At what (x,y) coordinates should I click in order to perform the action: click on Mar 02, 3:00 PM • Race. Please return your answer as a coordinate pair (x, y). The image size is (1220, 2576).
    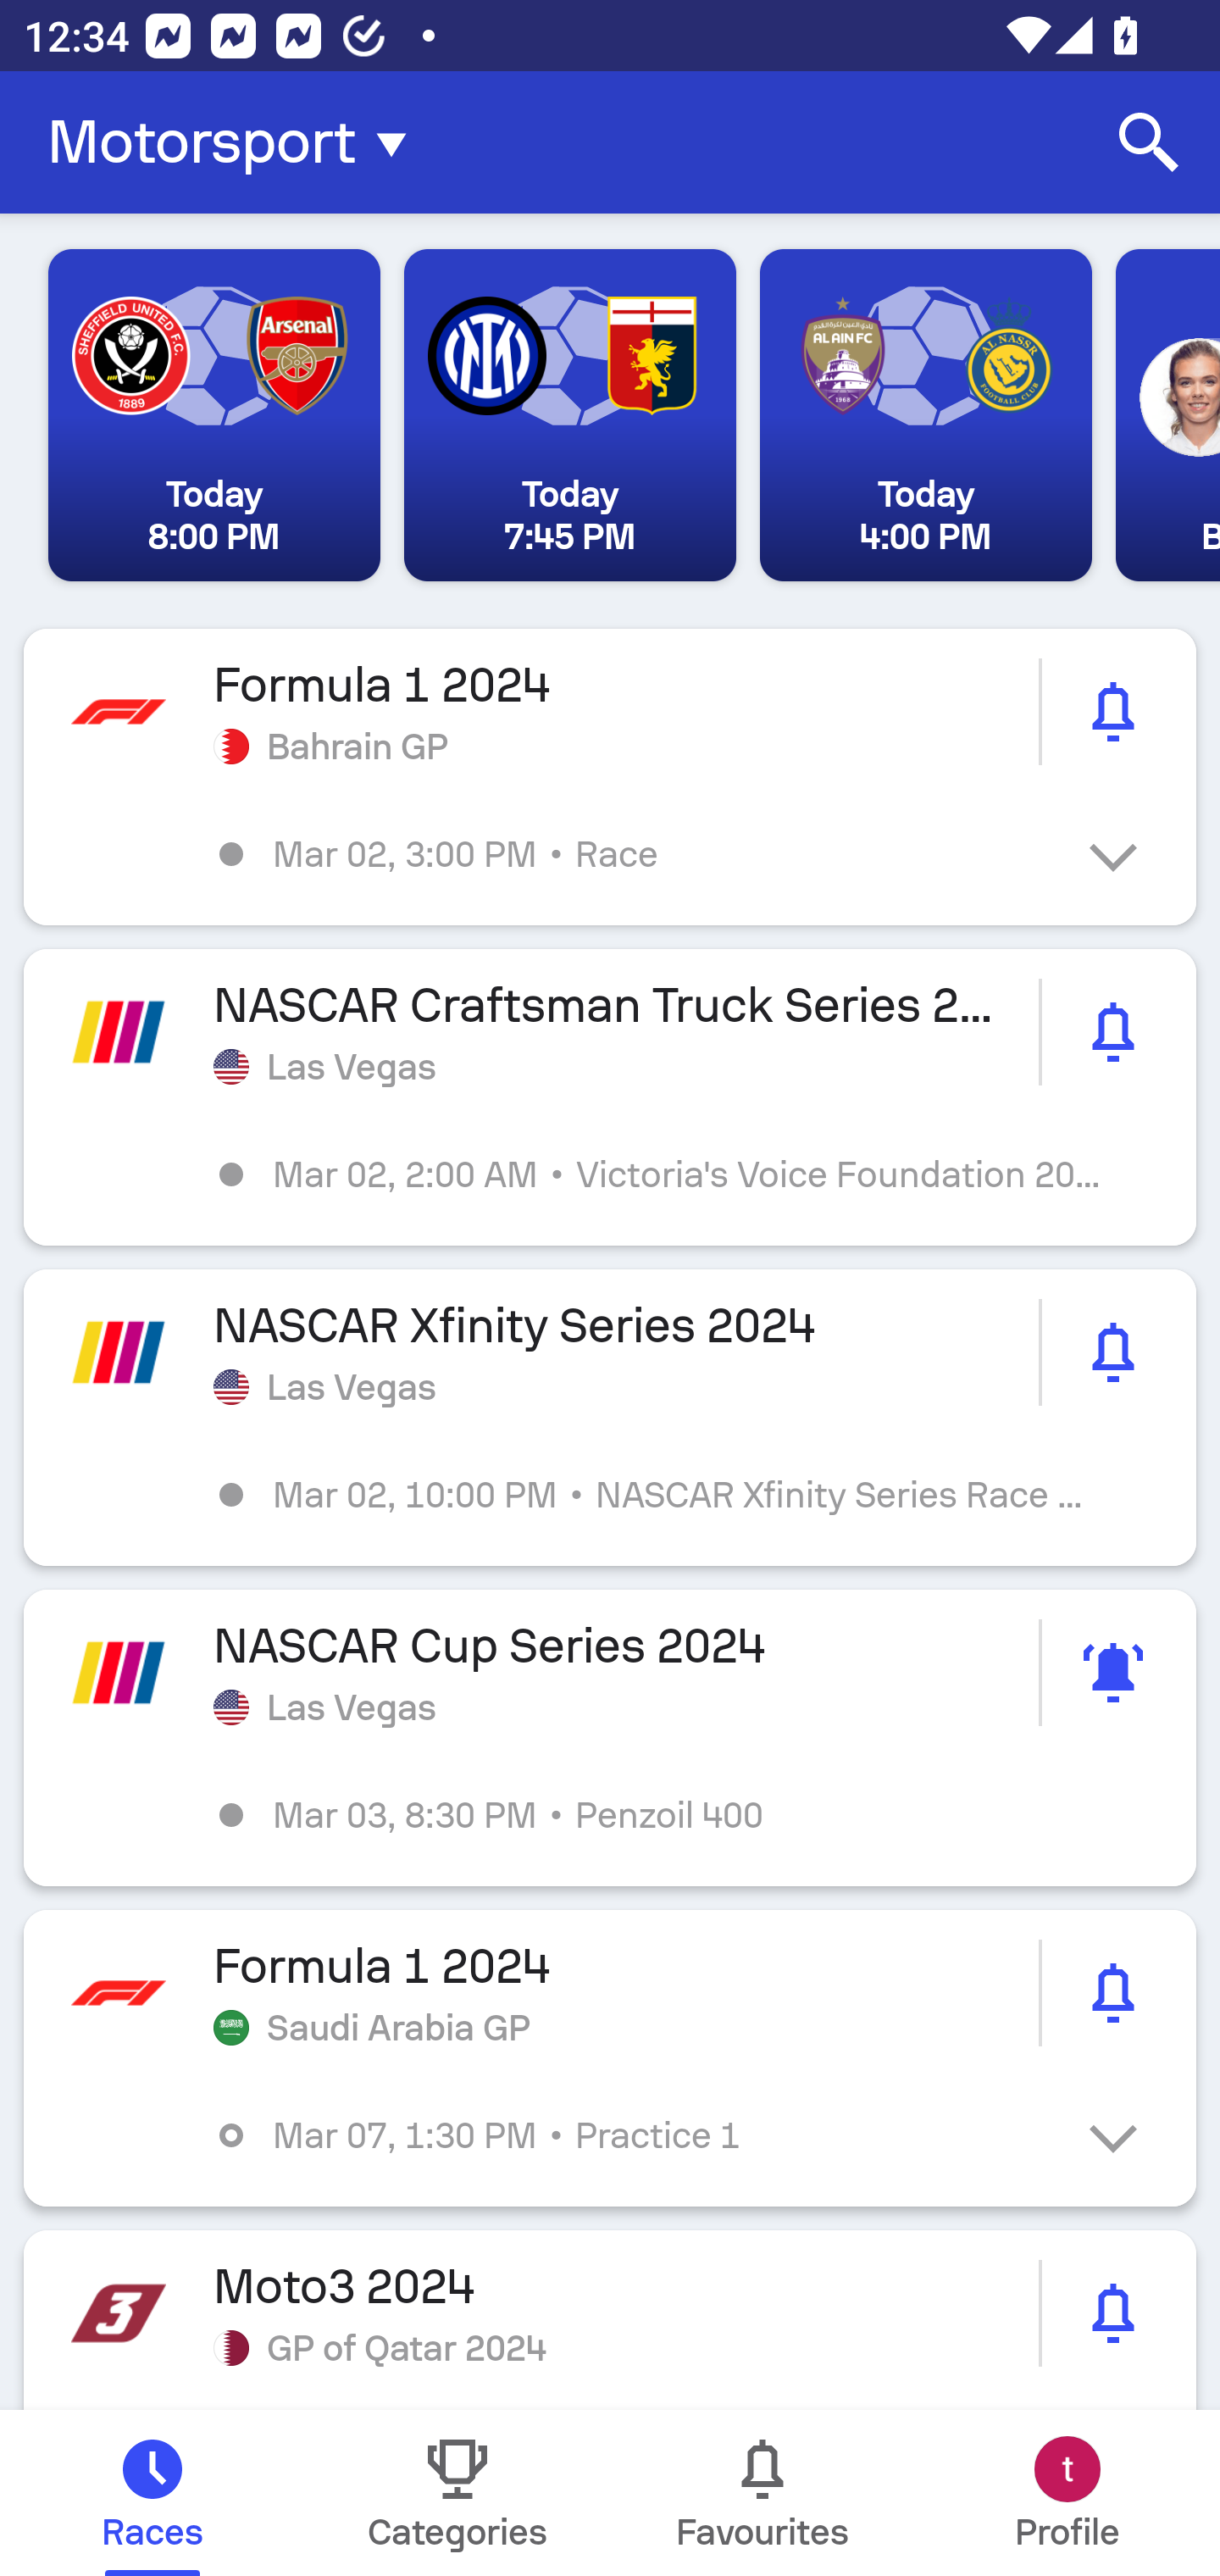
    Looking at the image, I should click on (634, 854).